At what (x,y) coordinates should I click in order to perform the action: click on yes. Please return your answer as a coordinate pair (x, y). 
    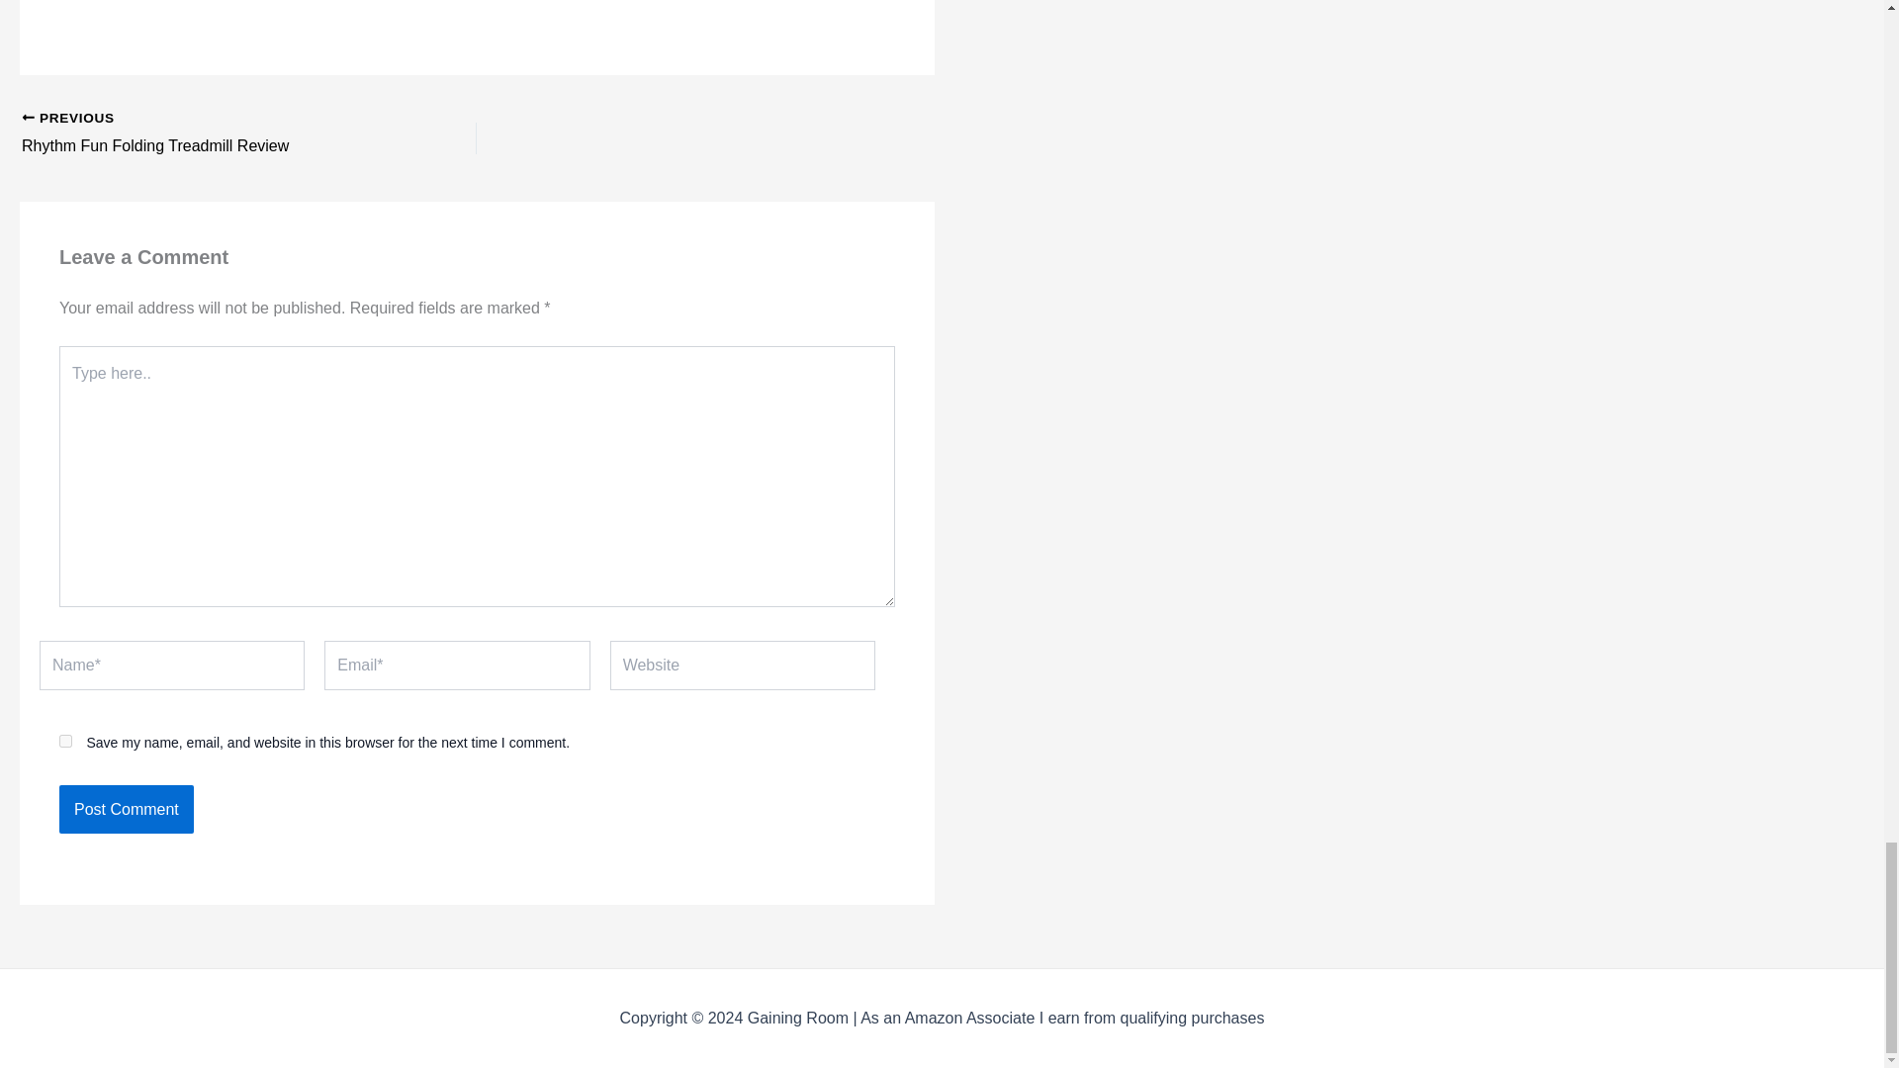
    Looking at the image, I should click on (65, 742).